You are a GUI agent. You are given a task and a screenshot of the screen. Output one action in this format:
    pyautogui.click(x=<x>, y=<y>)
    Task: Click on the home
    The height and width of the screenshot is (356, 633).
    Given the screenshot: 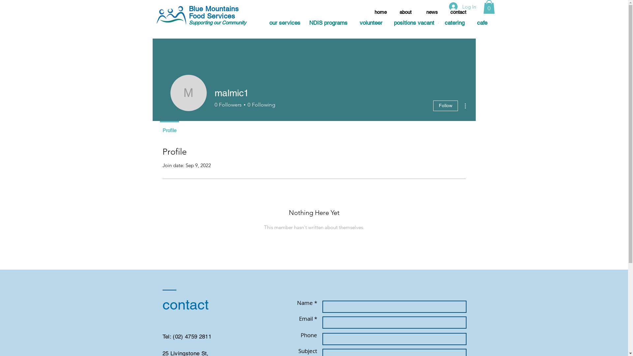 What is the action you would take?
    pyautogui.click(x=380, y=12)
    